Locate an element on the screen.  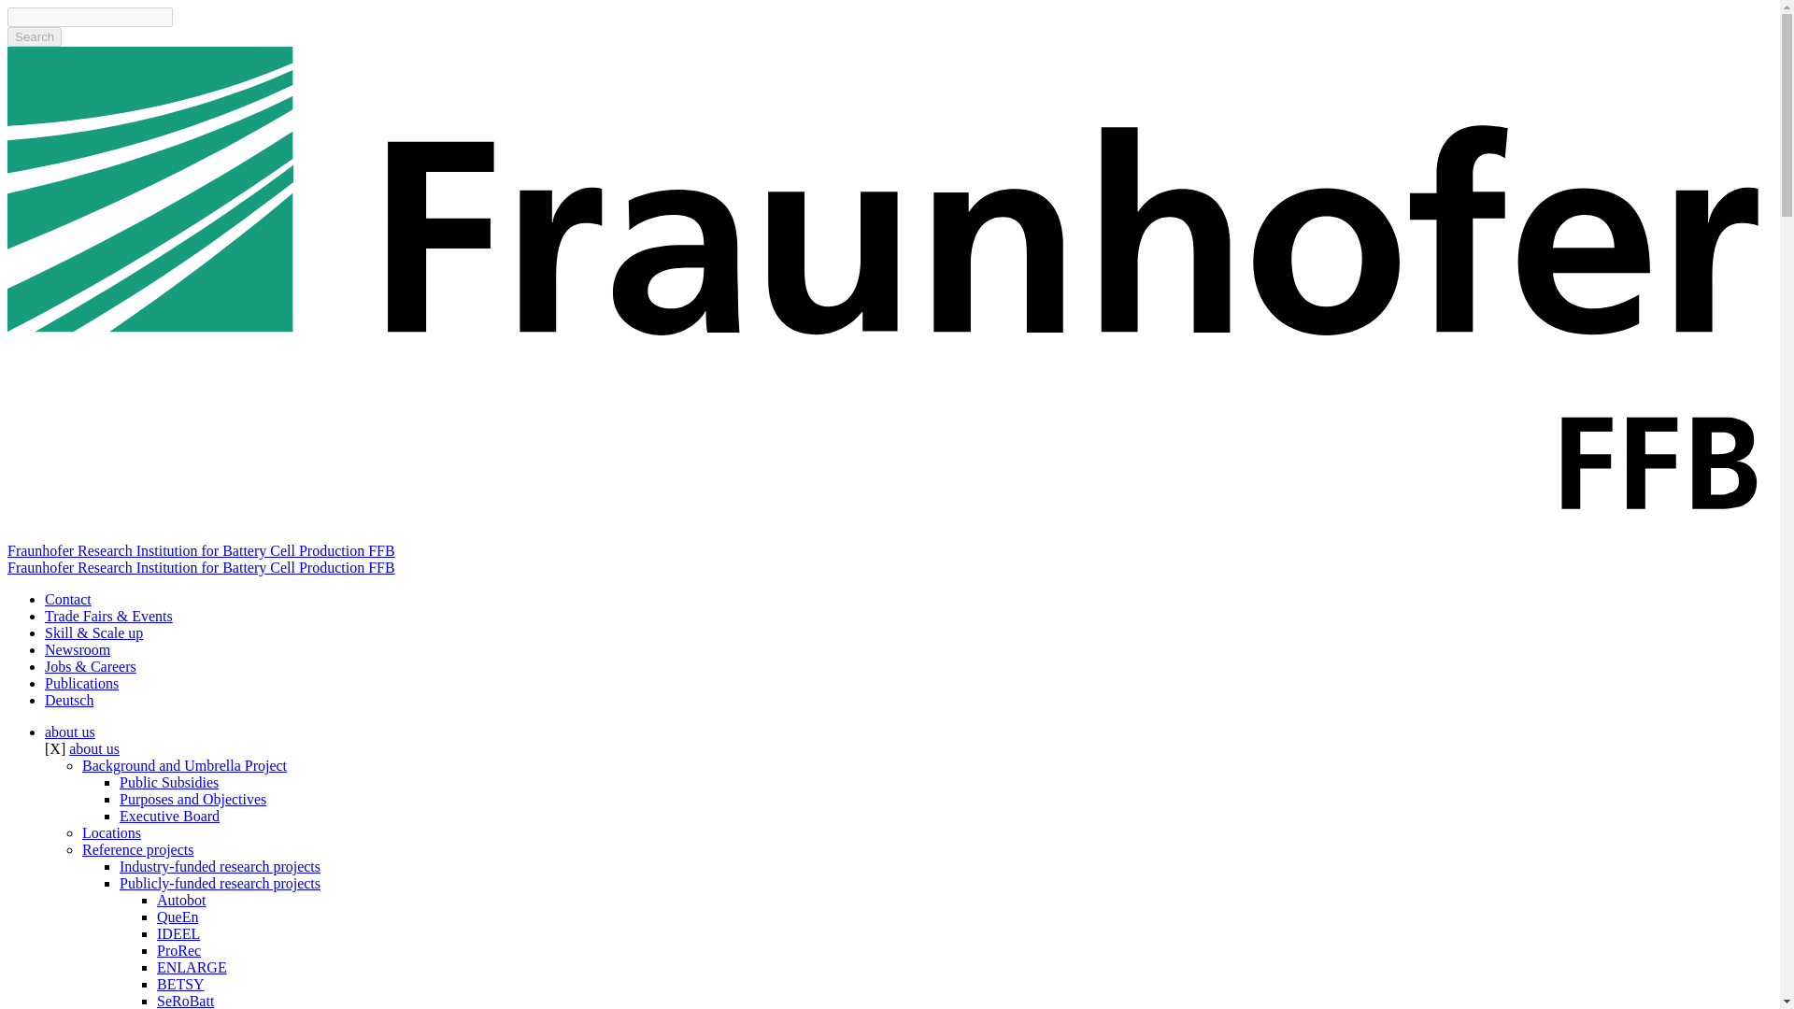
Publications is located at coordinates (81, 682).